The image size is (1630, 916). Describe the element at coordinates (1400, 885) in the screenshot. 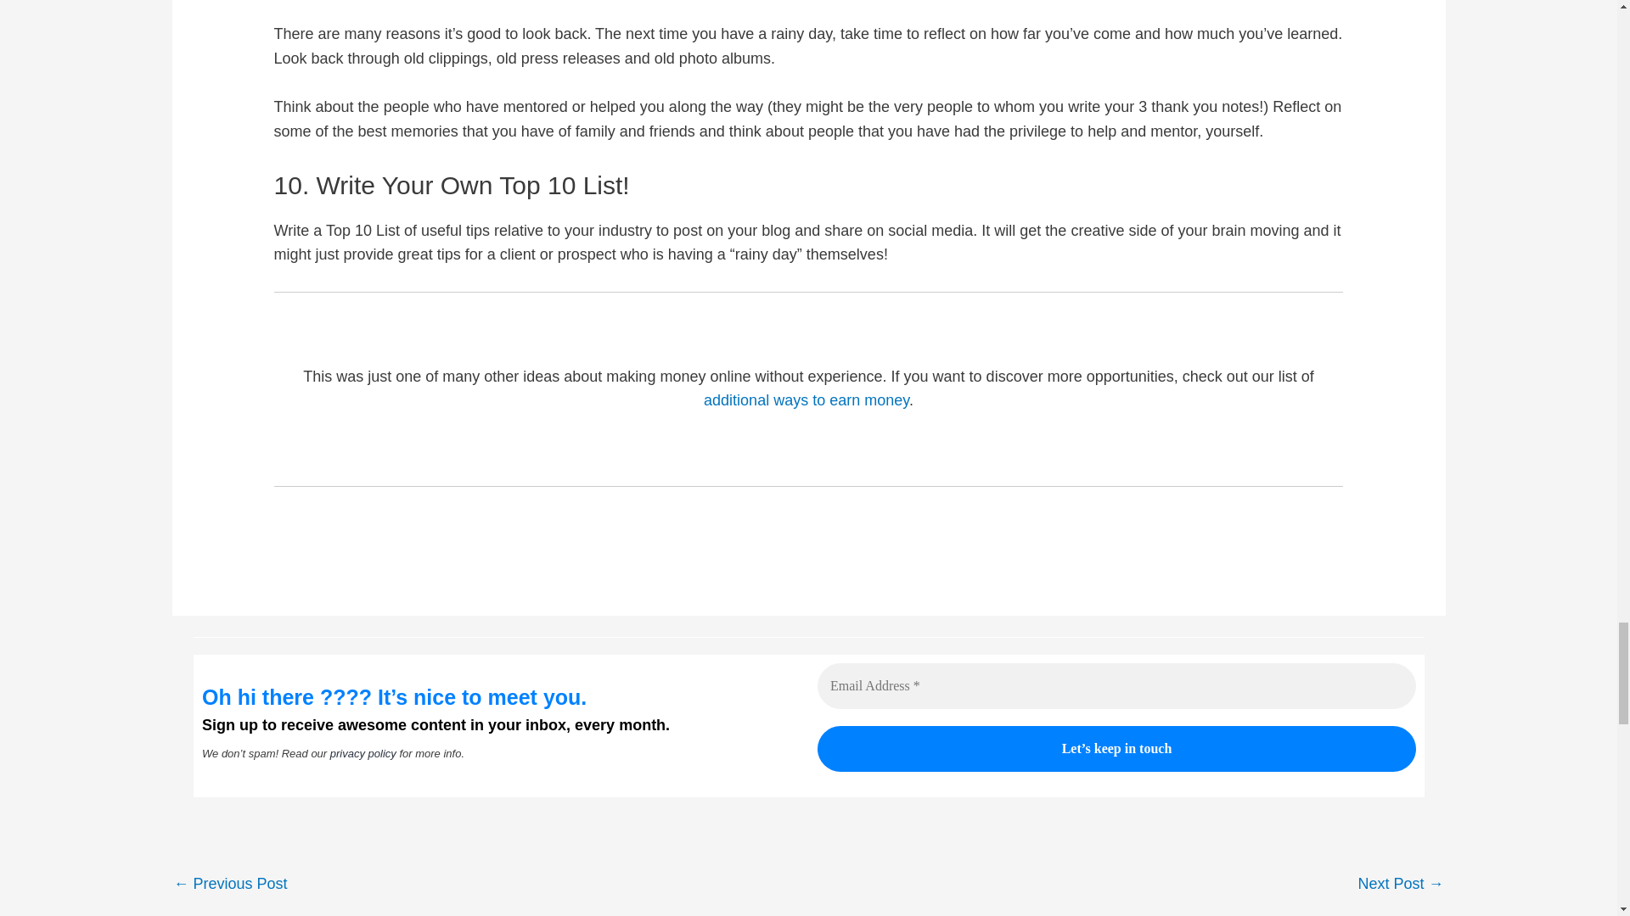

I see `Your Business Struggling? Here are 6 Reasons Why` at that location.